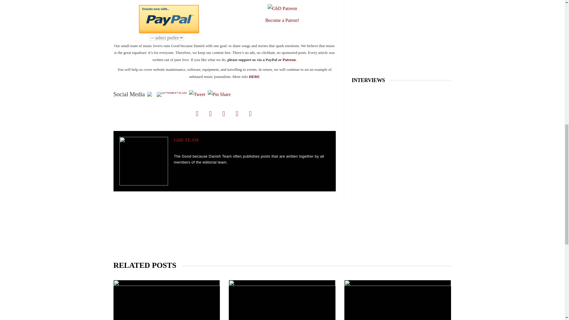 The height and width of the screenshot is (320, 569). Describe the element at coordinates (197, 94) in the screenshot. I see `Tweet` at that location.